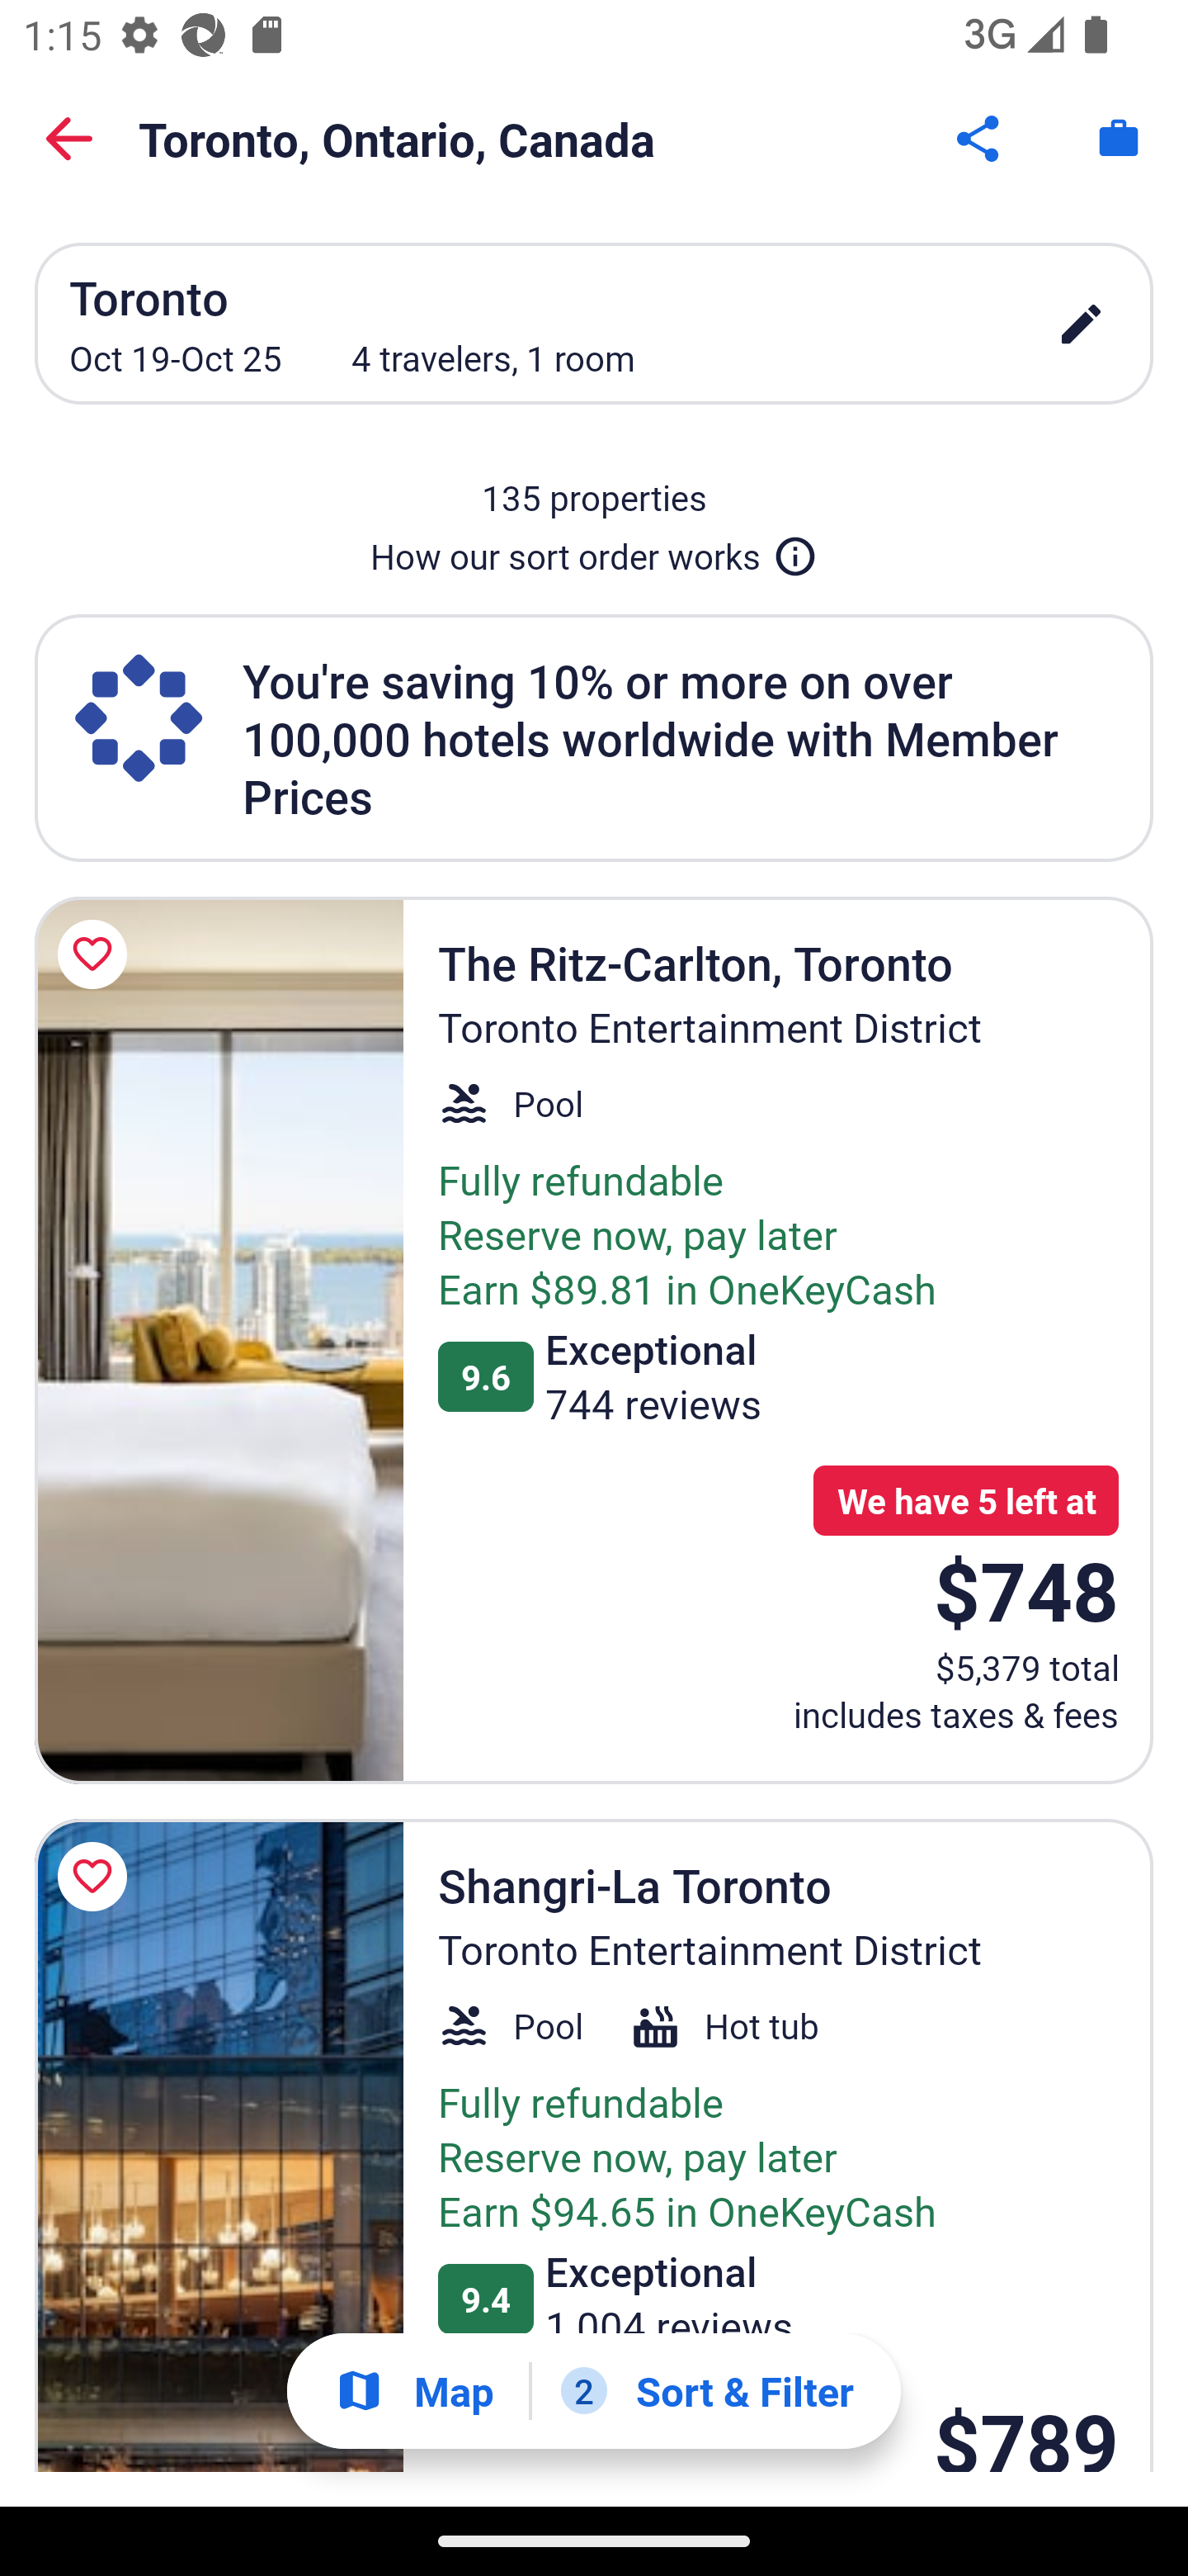  I want to click on Share Button, so click(980, 139).